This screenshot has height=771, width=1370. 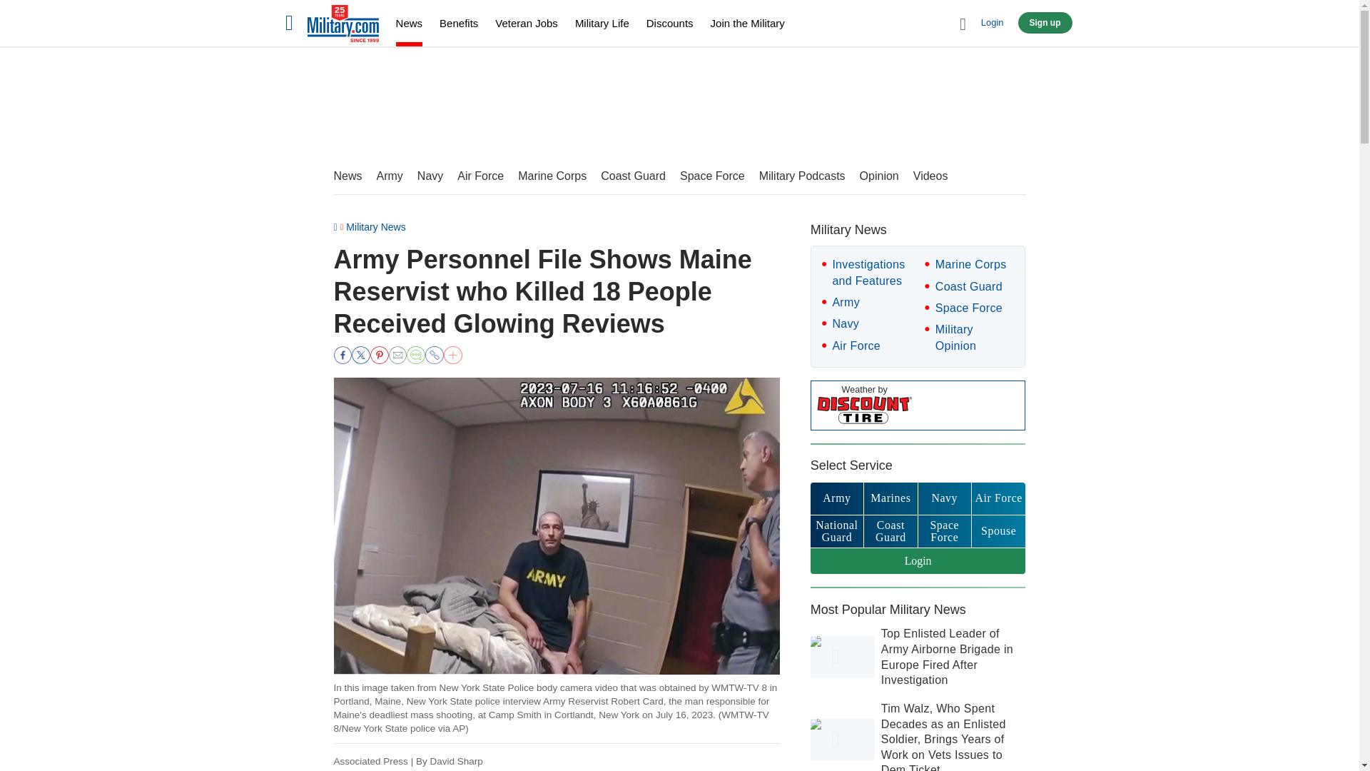 I want to click on Benefits, so click(x=459, y=23).